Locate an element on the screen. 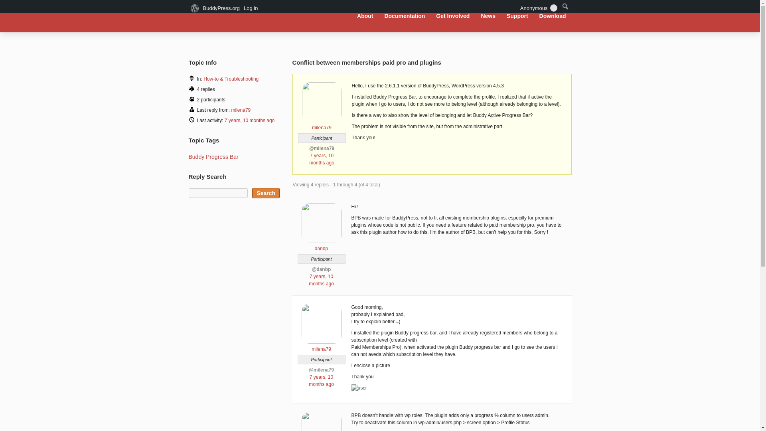 The image size is (766, 431). milena79 is located at coordinates (322, 125).